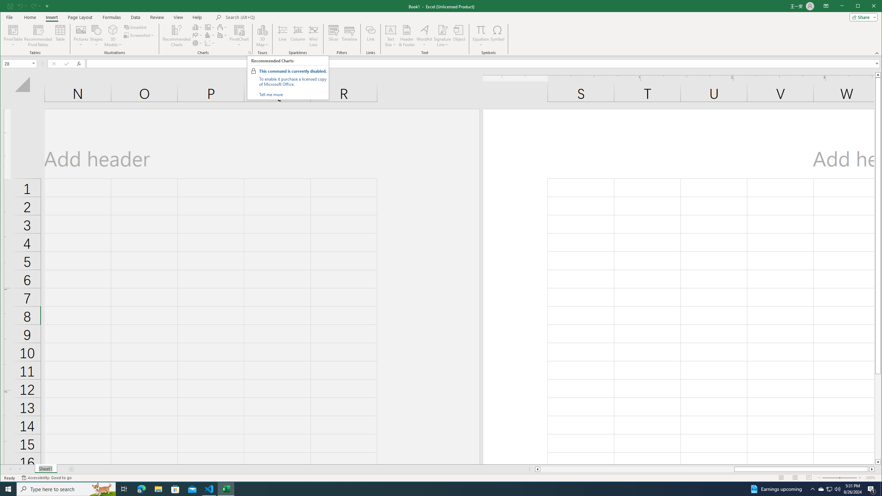 Image resolution: width=882 pixels, height=496 pixels. Describe the element at coordinates (197, 35) in the screenshot. I see `Insert Line or Area Chart` at that location.